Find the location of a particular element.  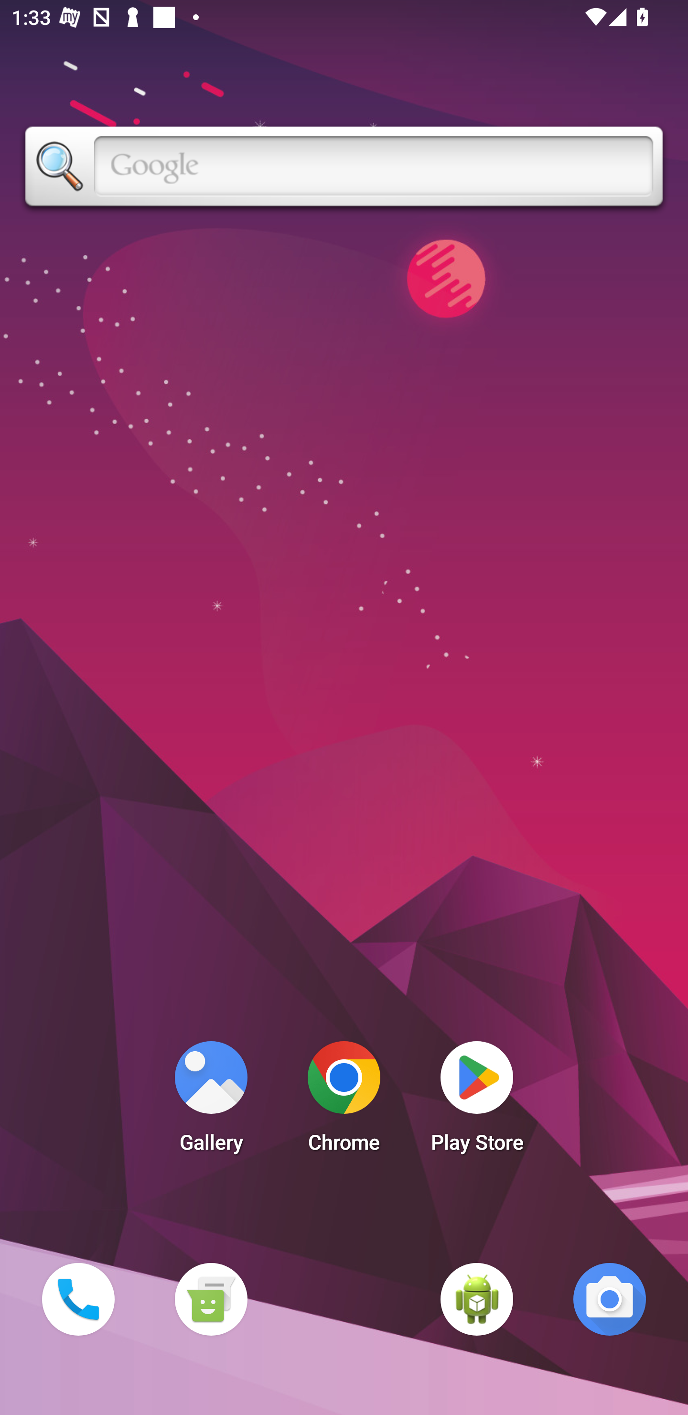

WebView Browser Tester is located at coordinates (477, 1299).